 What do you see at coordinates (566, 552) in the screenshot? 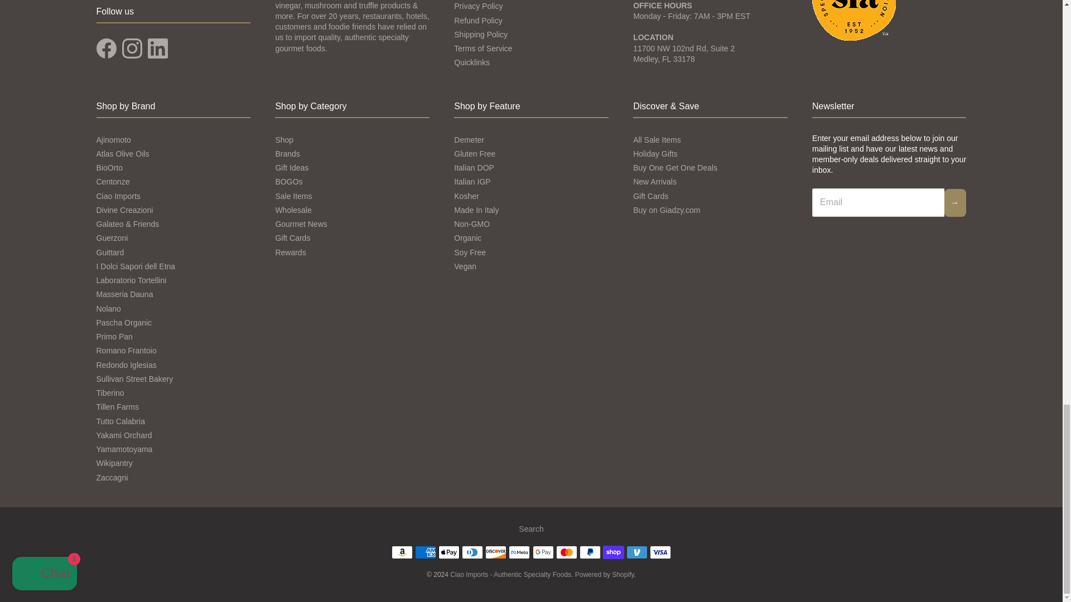
I see `Mastercard` at bounding box center [566, 552].